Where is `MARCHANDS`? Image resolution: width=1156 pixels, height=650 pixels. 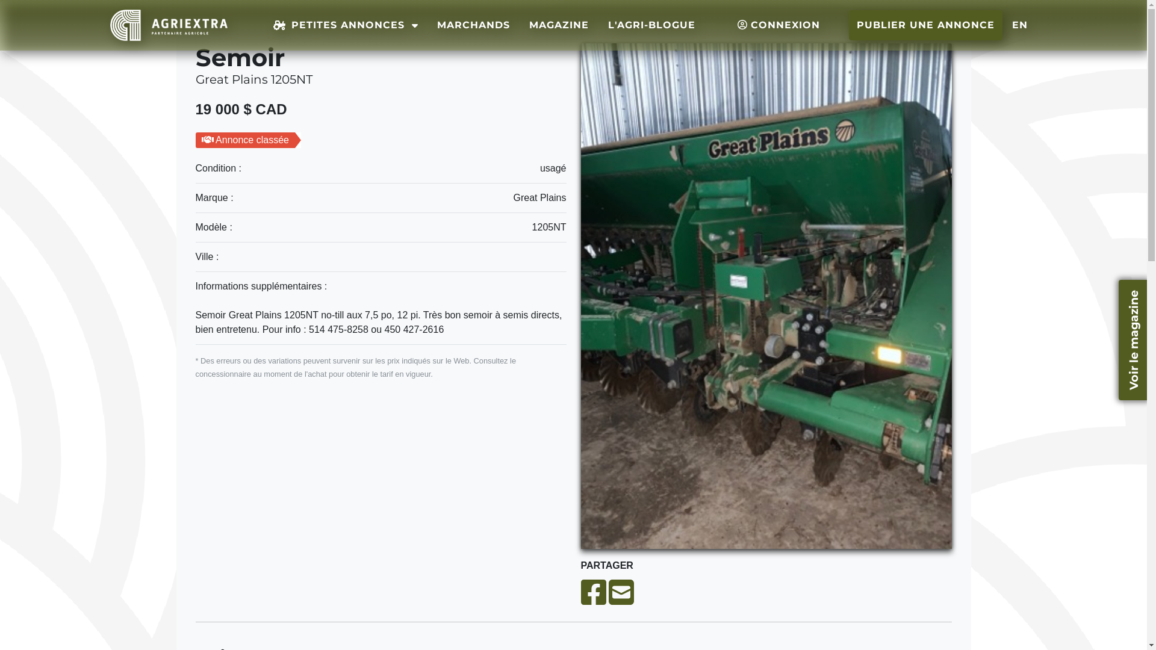
MARCHANDS is located at coordinates (473, 25).